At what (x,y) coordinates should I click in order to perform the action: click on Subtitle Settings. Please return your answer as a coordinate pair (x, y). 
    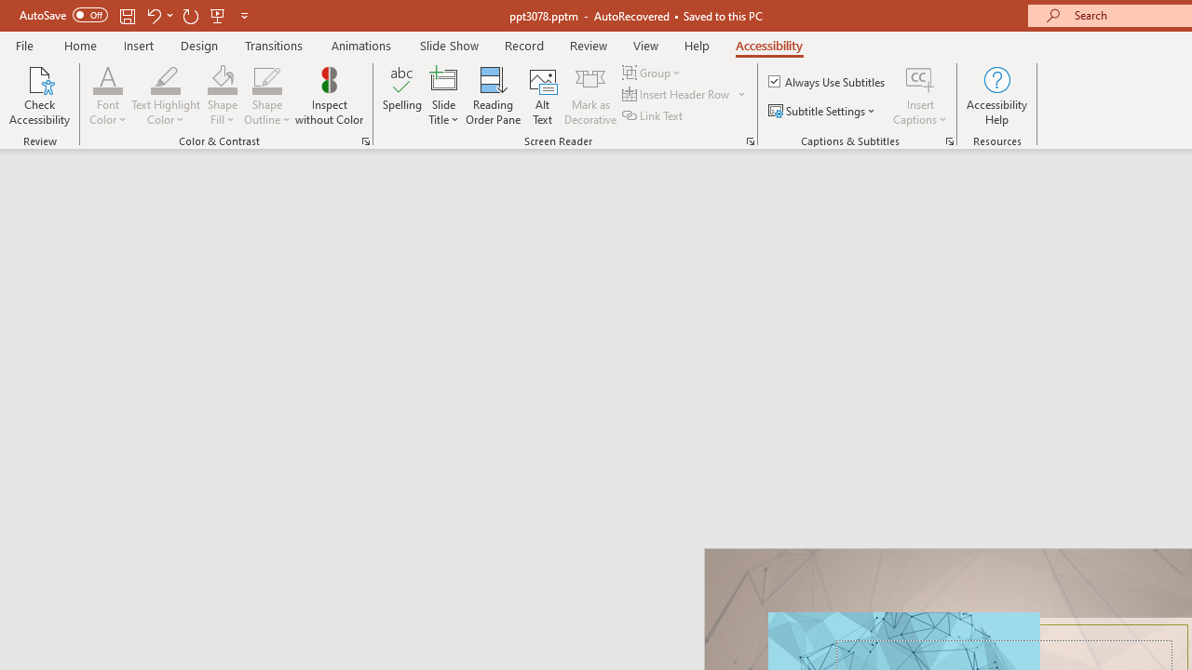
    Looking at the image, I should click on (823, 112).